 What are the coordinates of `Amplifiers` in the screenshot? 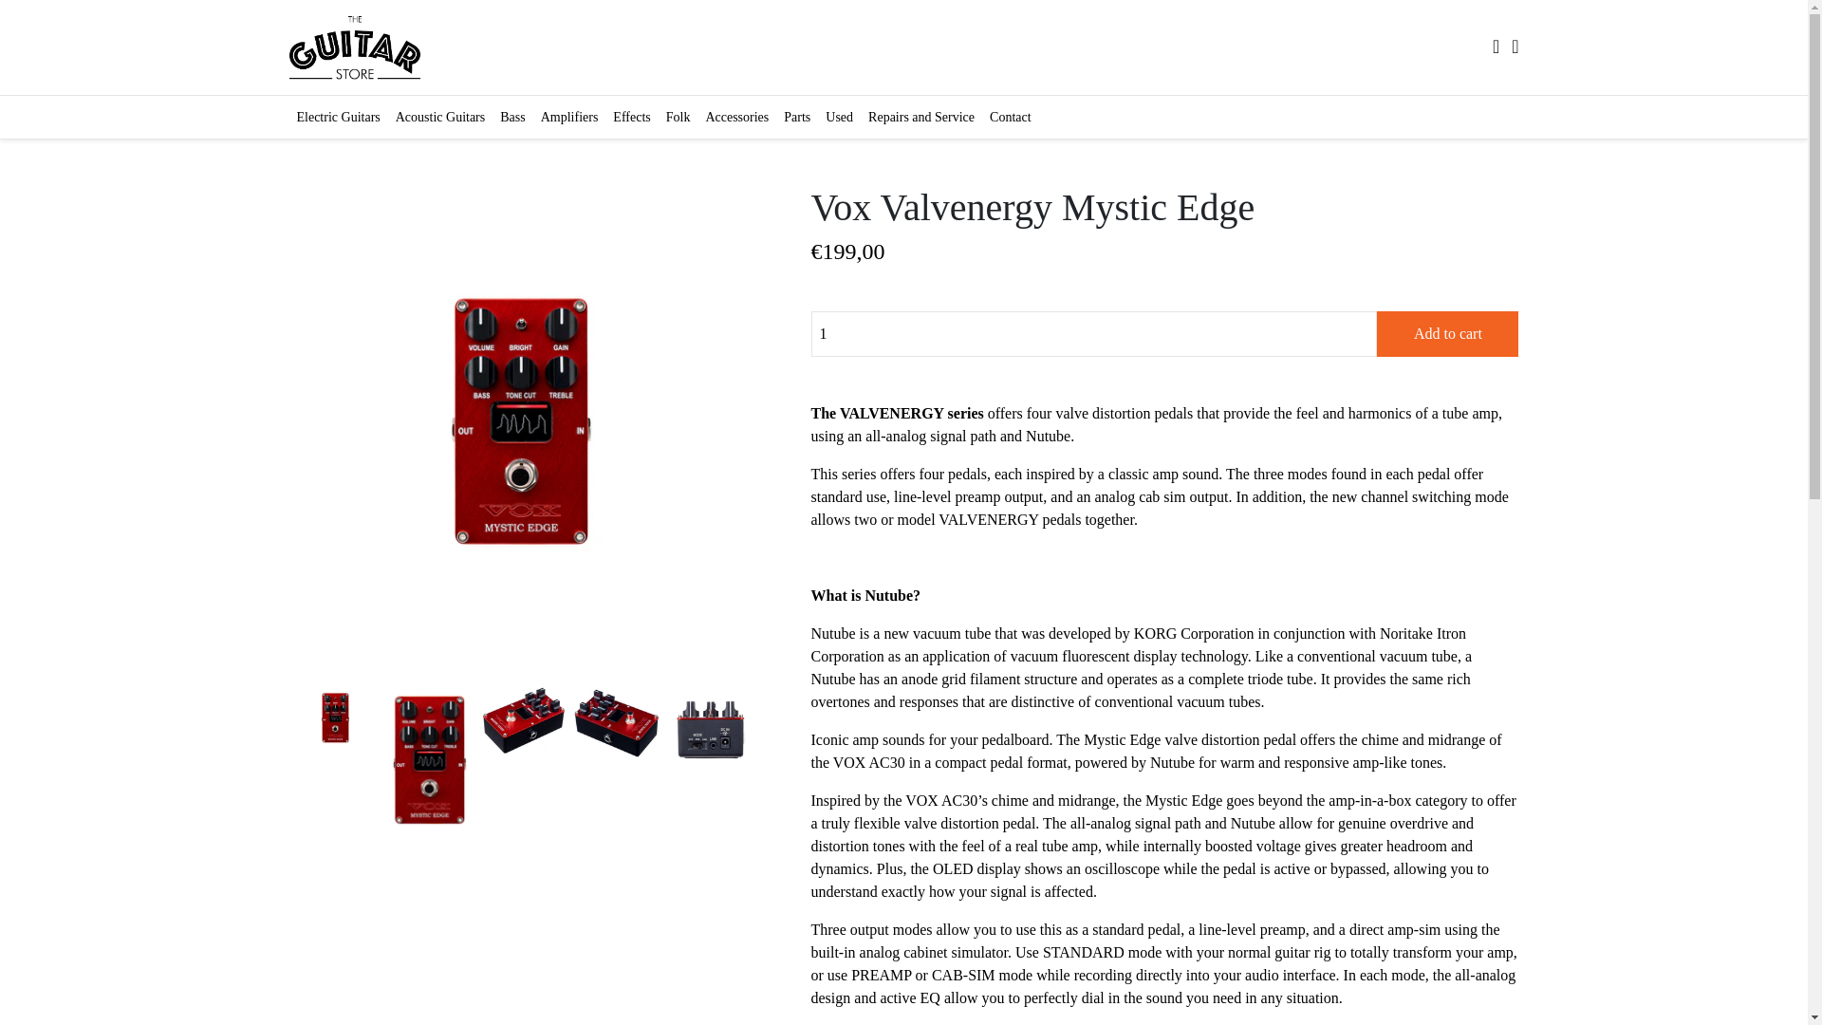 It's located at (569, 117).